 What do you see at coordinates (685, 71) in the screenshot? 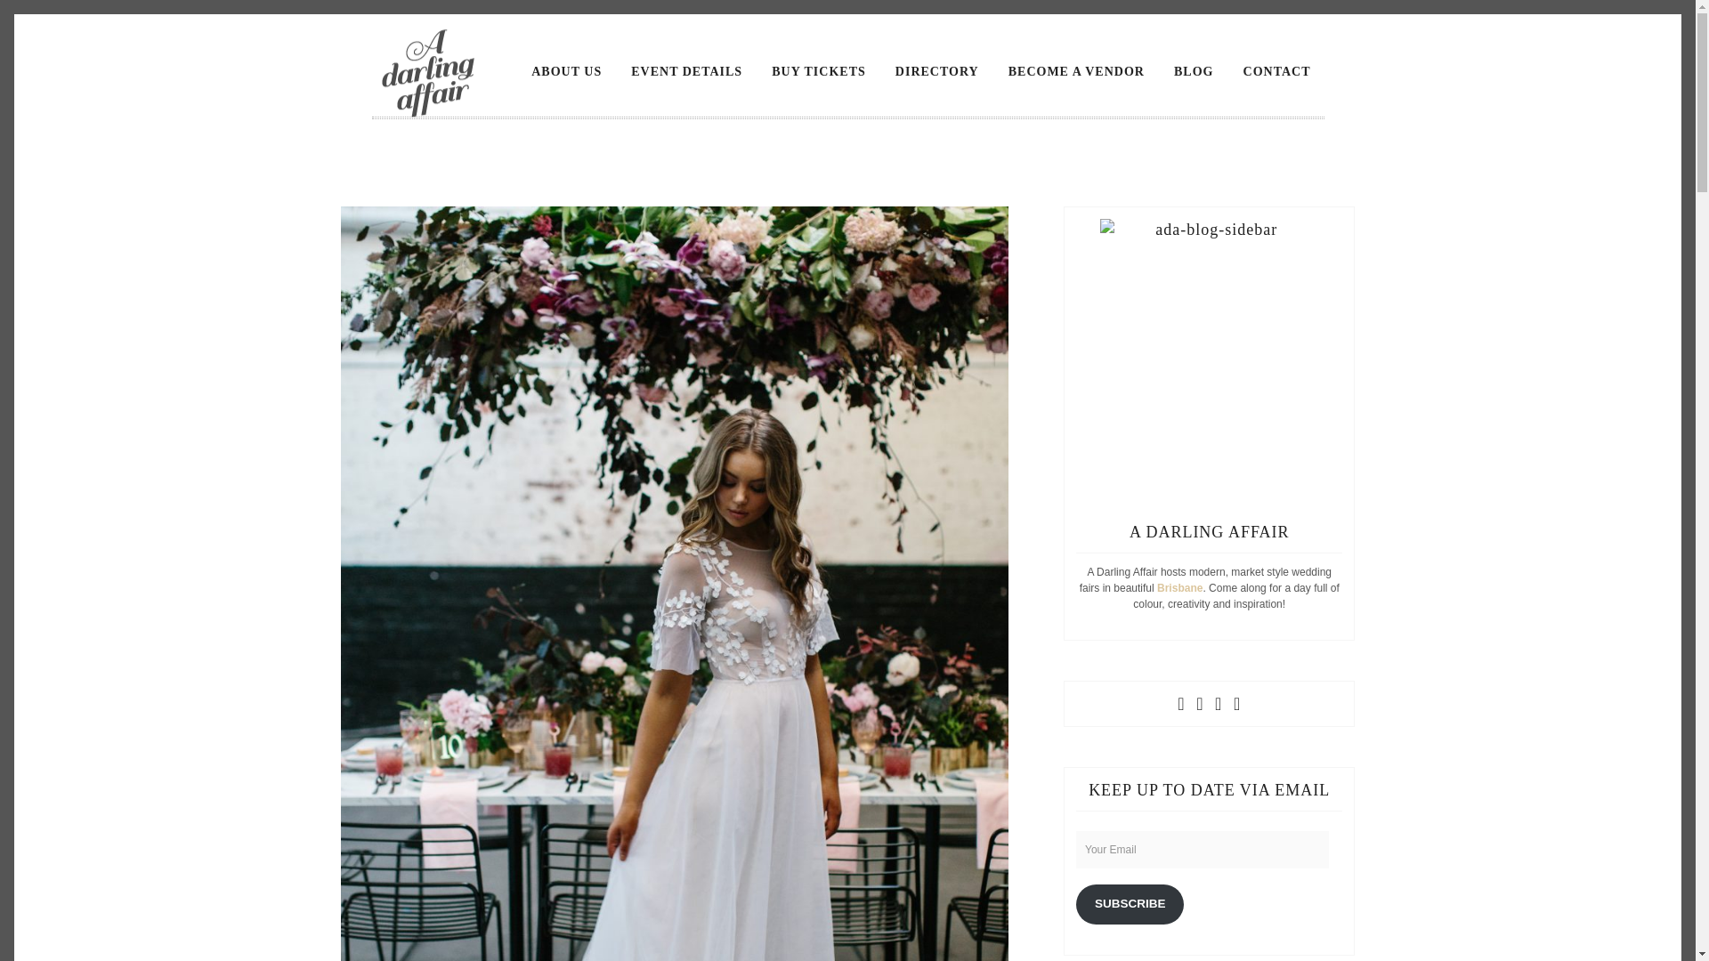
I see `EVENT DETAILS` at bounding box center [685, 71].